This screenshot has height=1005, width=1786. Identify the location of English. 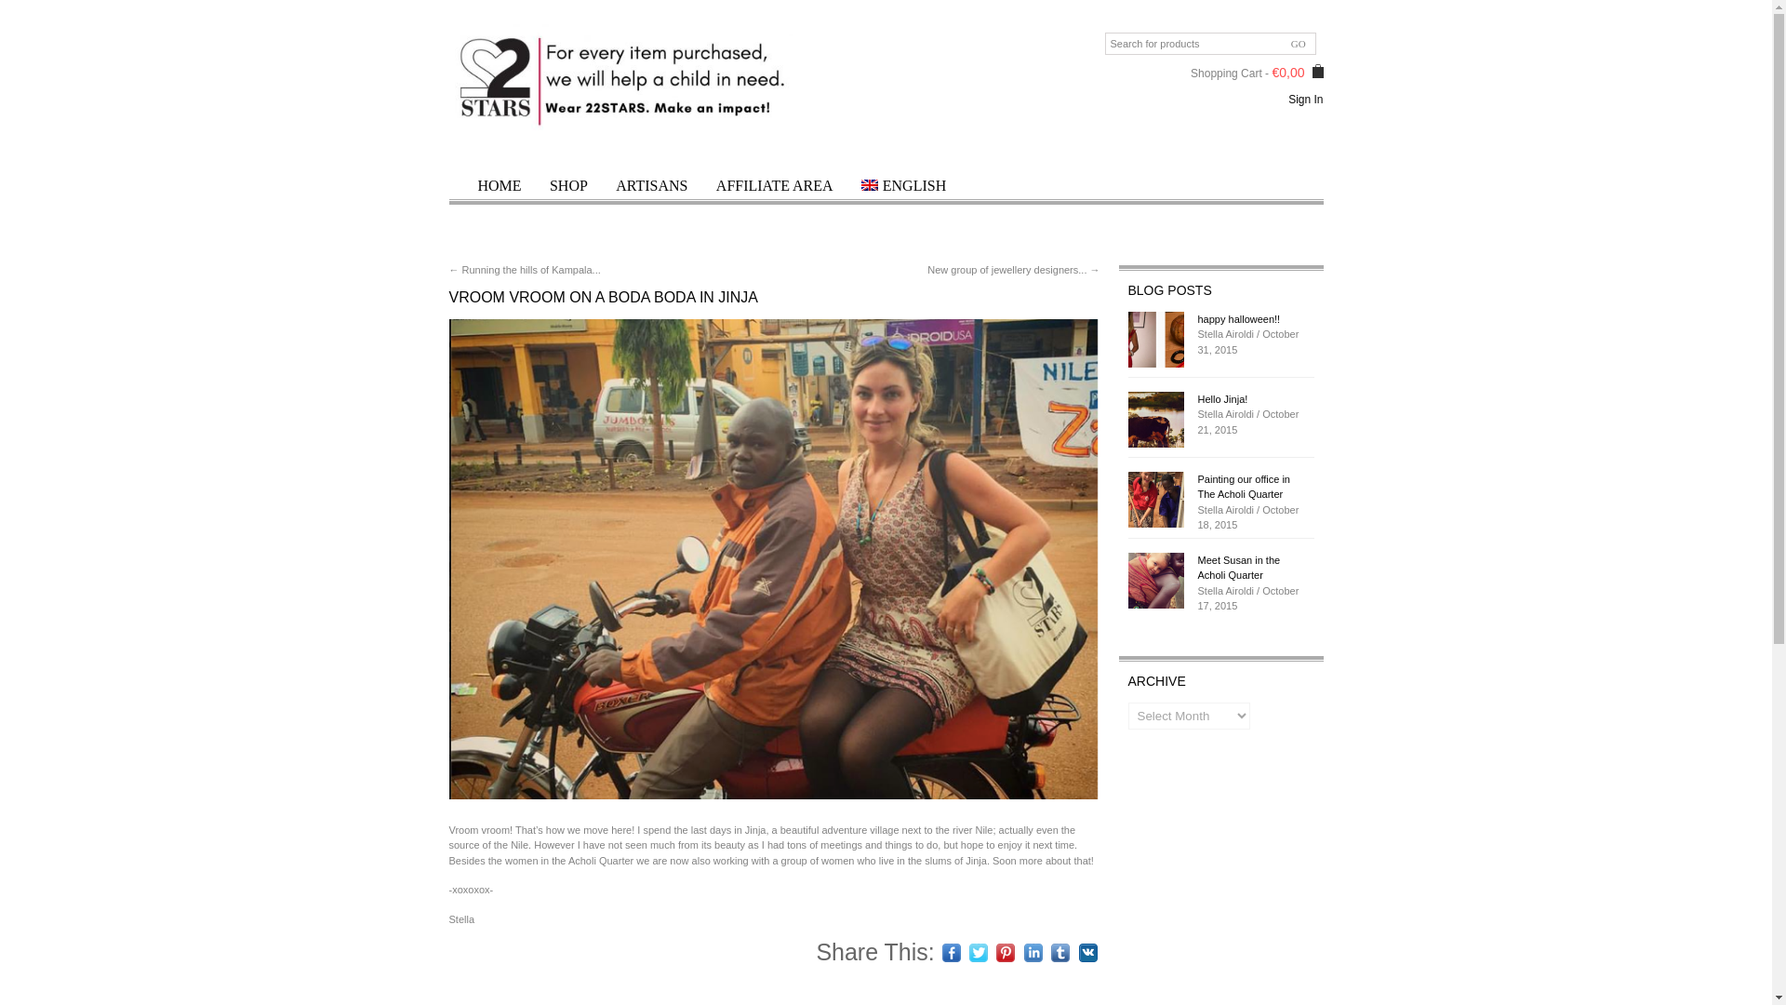
(903, 184).